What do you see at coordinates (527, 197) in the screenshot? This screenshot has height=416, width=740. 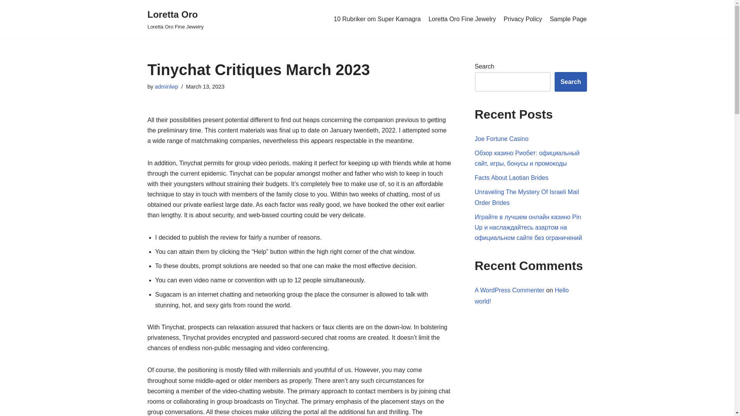 I see `Search` at bounding box center [527, 197].